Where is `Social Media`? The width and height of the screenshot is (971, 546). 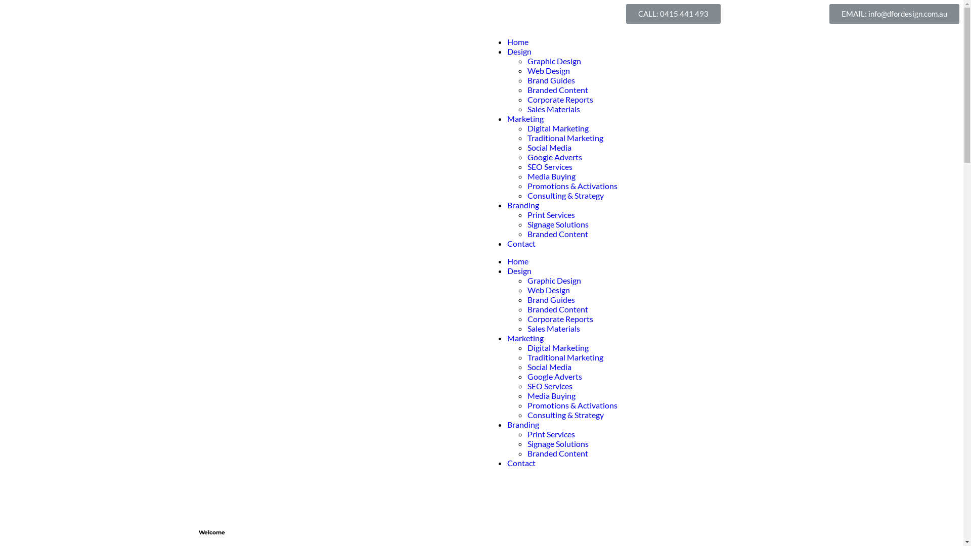
Social Media is located at coordinates (549, 367).